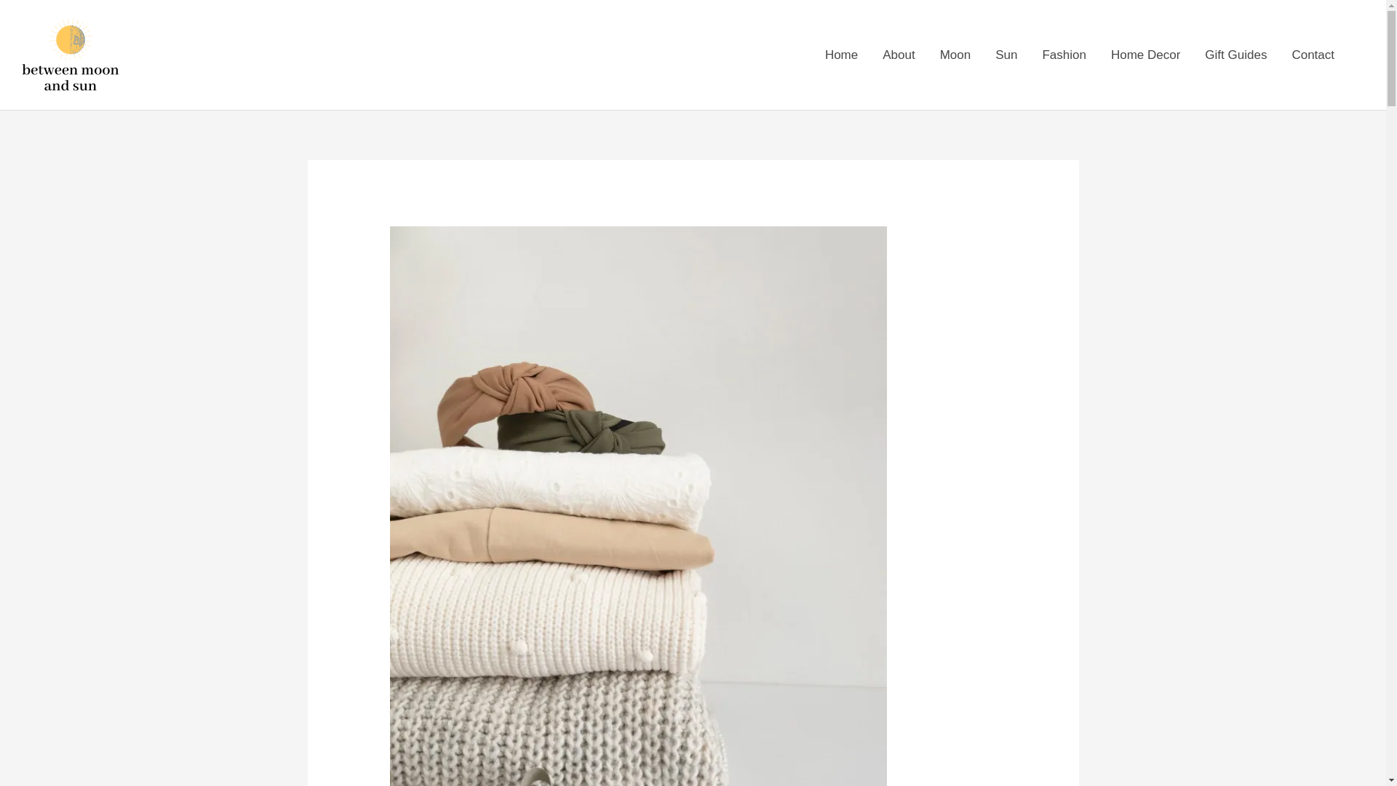  Describe the element at coordinates (899, 55) in the screenshot. I see `About` at that location.